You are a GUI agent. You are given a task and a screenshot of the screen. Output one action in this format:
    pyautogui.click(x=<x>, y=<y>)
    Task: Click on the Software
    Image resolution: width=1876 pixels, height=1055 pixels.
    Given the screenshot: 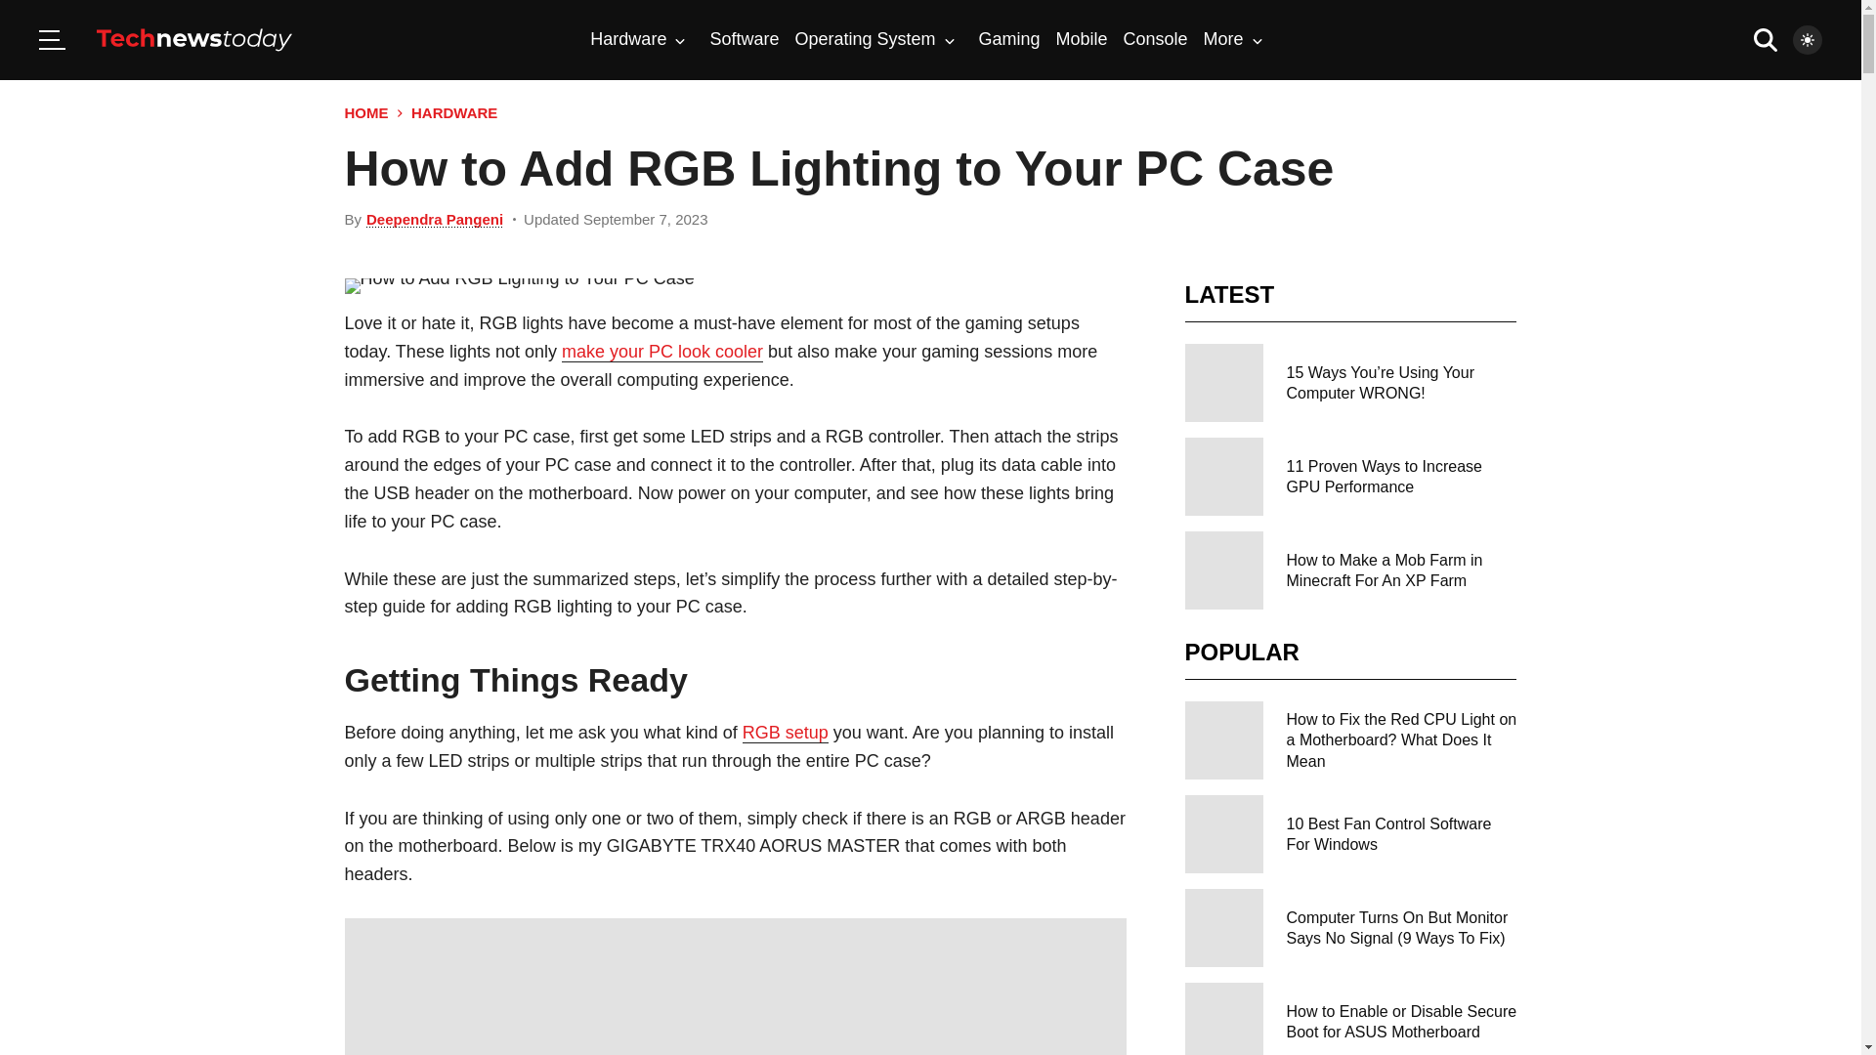 What is the action you would take?
    pyautogui.click(x=743, y=39)
    